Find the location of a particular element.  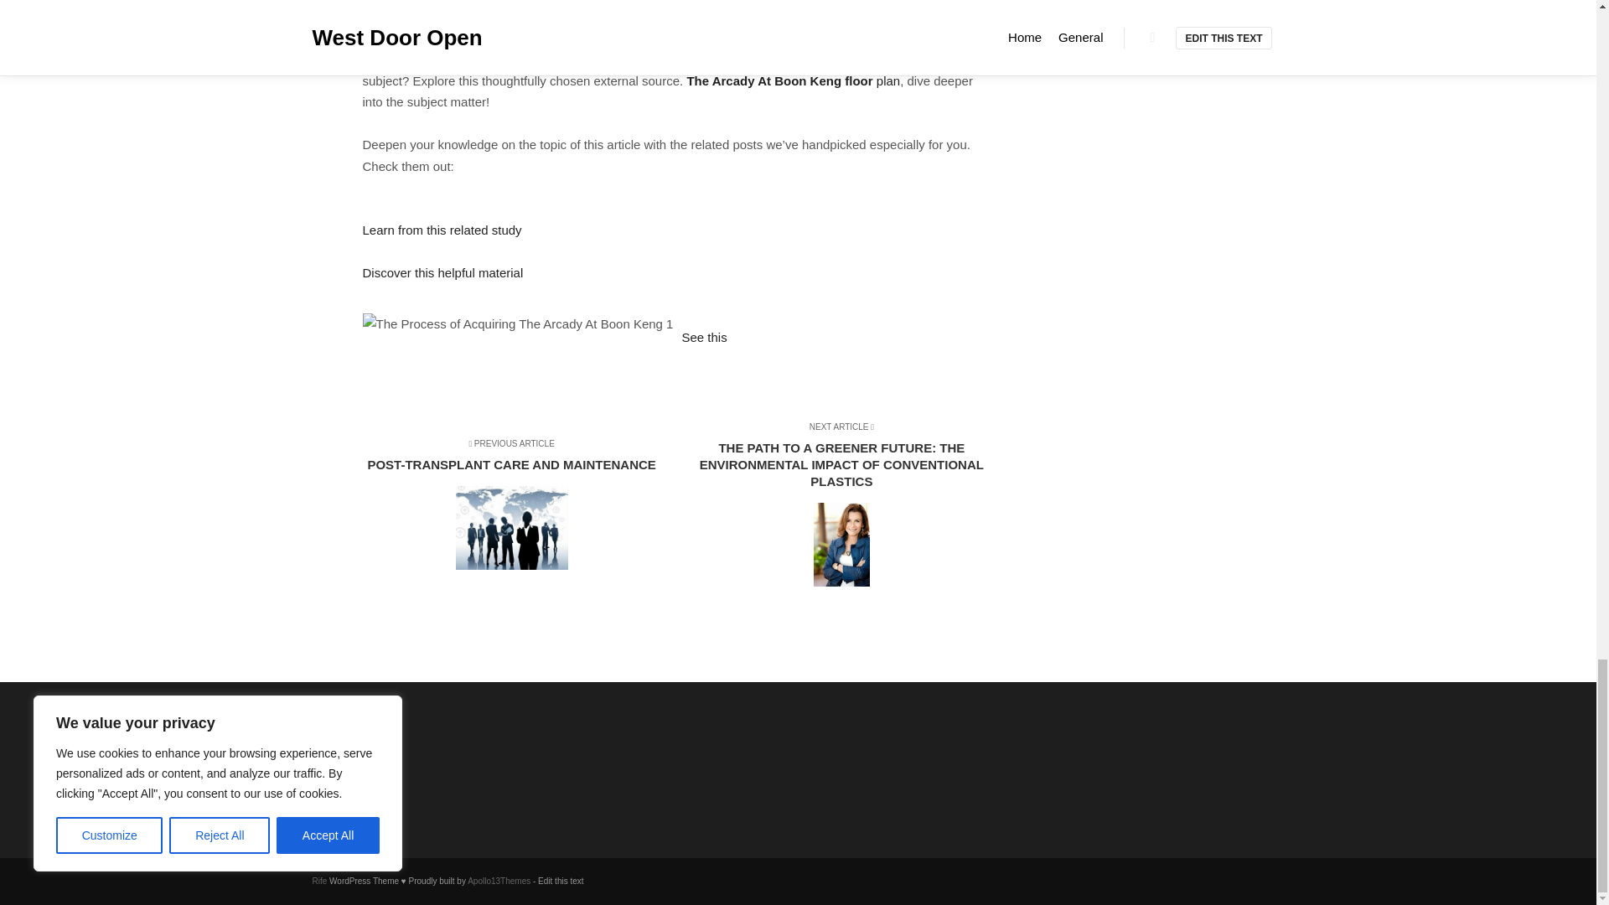

About is located at coordinates (399, 754).